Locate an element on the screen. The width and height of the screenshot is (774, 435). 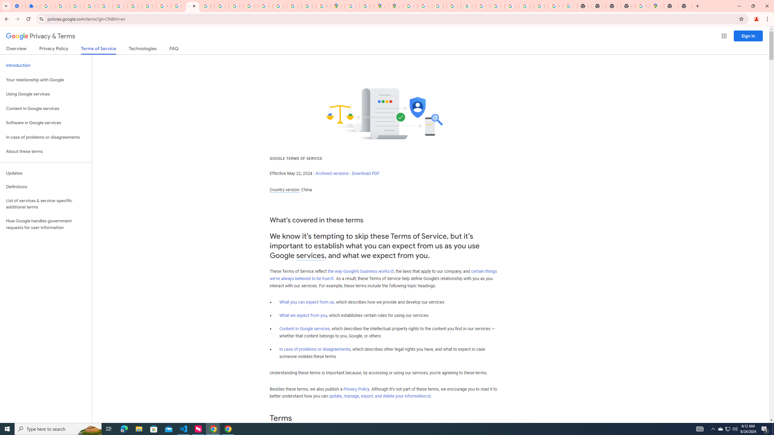
Google Account Help is located at coordinates (120, 6).